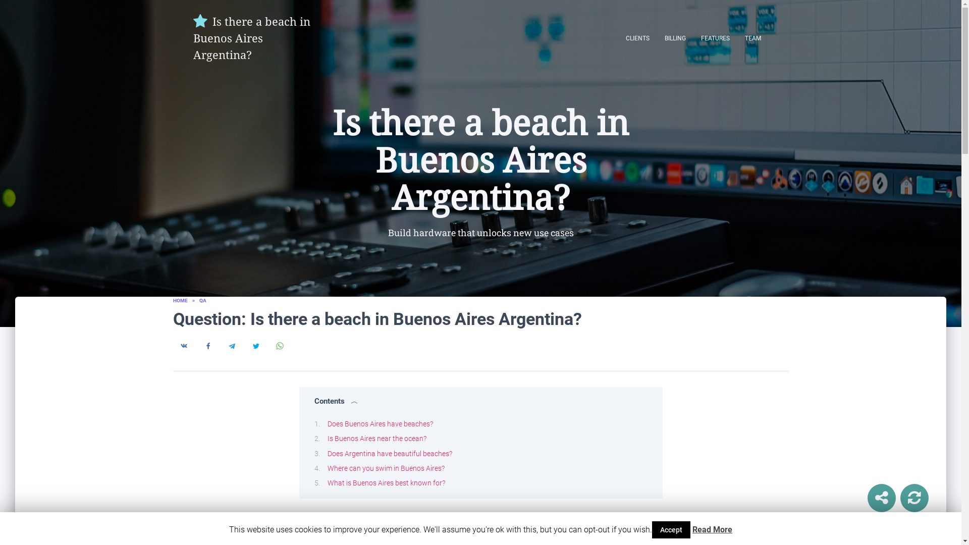 The image size is (969, 545). What do you see at coordinates (637, 37) in the screenshot?
I see `Clients` at bounding box center [637, 37].